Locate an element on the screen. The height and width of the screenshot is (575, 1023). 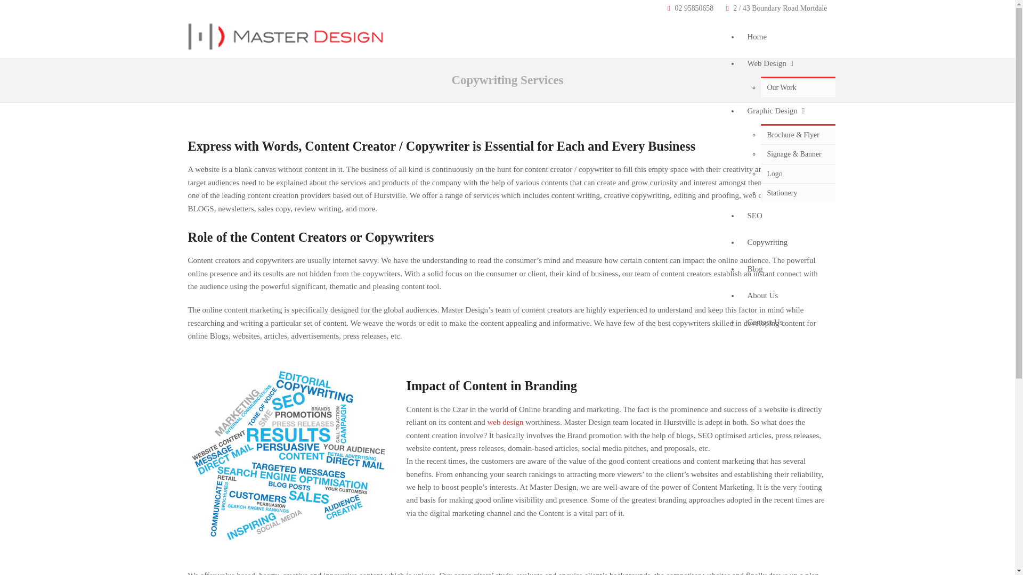
About Us is located at coordinates (787, 295).